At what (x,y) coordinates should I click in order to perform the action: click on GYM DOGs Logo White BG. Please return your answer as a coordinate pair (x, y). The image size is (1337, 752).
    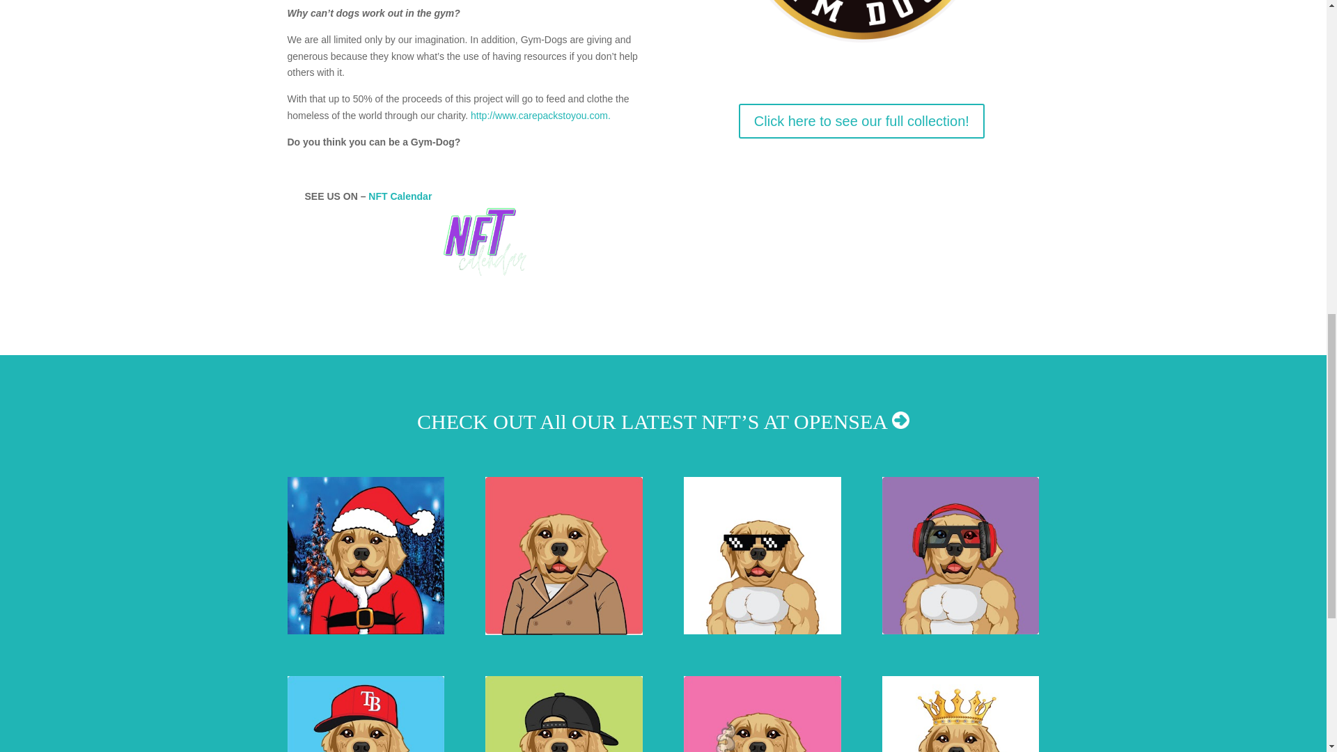
    Looking at the image, I should click on (861, 41).